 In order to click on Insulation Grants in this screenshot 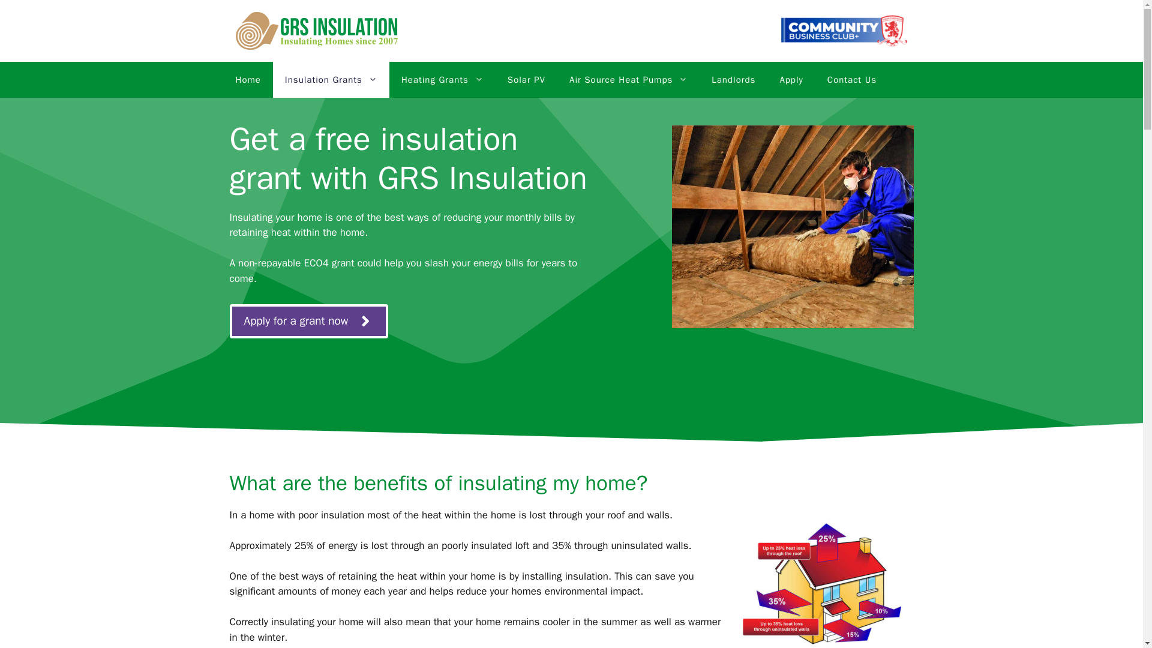, I will do `click(331, 79)`.